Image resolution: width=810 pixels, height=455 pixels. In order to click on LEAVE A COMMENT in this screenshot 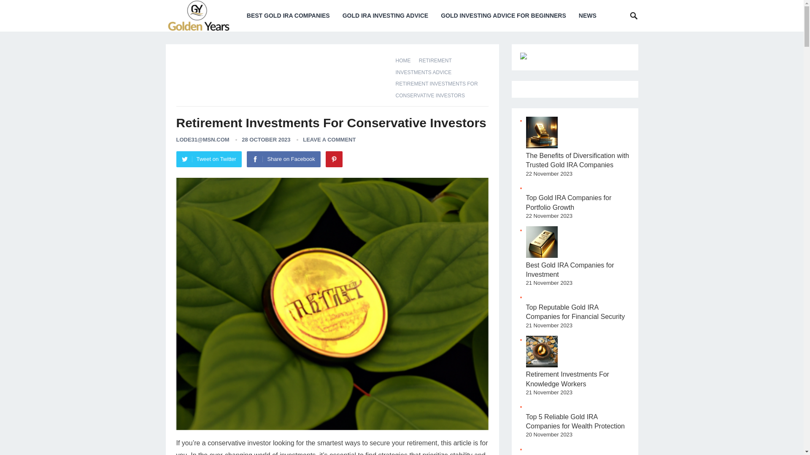, I will do `click(329, 140)`.